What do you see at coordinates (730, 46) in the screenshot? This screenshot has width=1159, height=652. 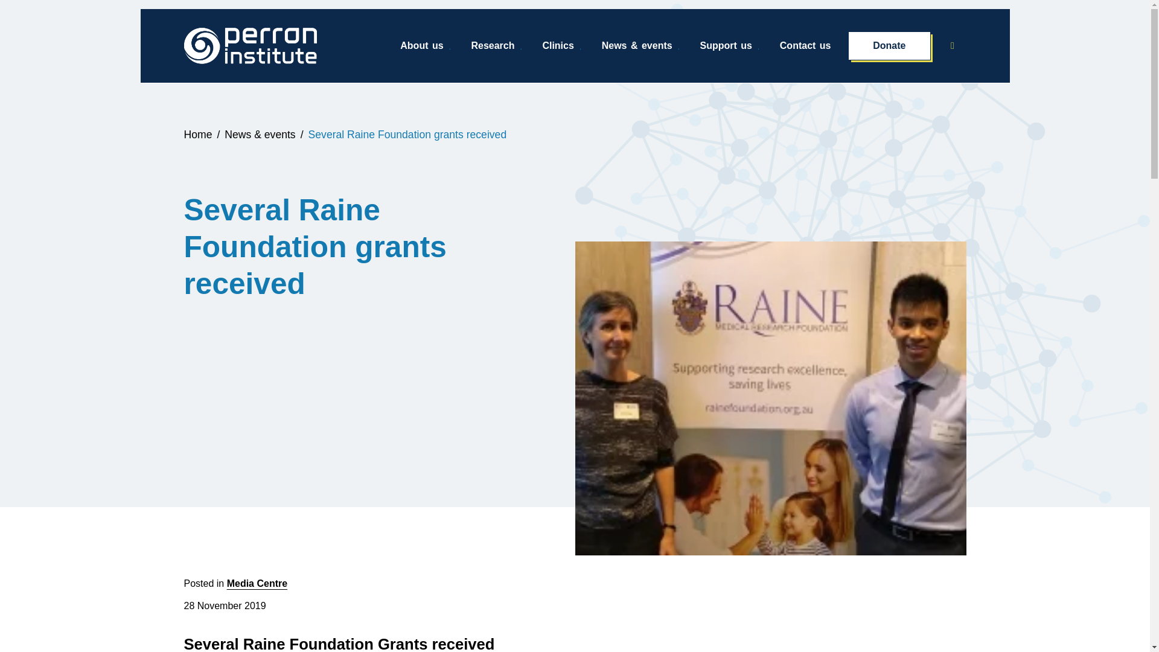 I see `Support us` at bounding box center [730, 46].